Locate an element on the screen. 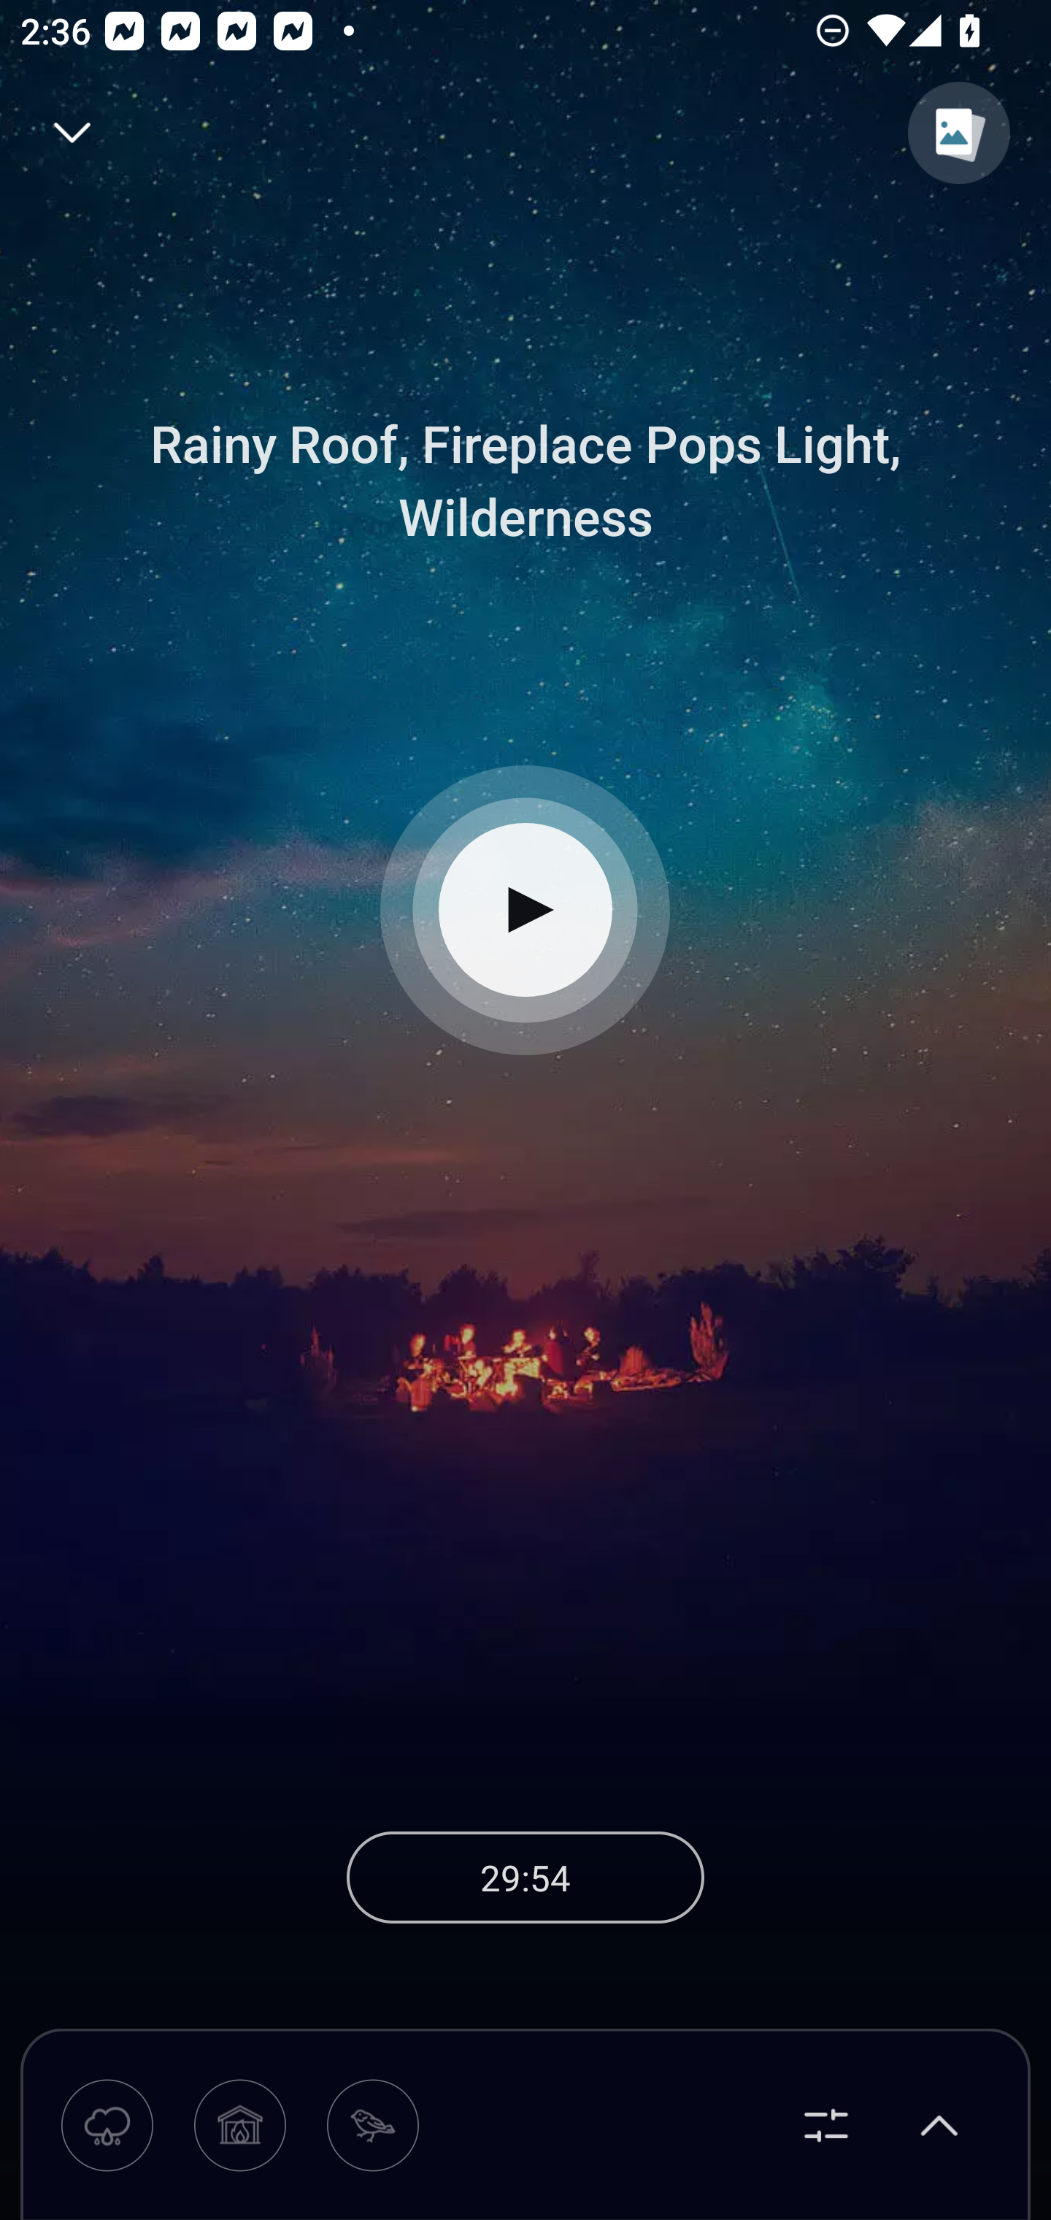  29:54 is located at coordinates (525, 1877).